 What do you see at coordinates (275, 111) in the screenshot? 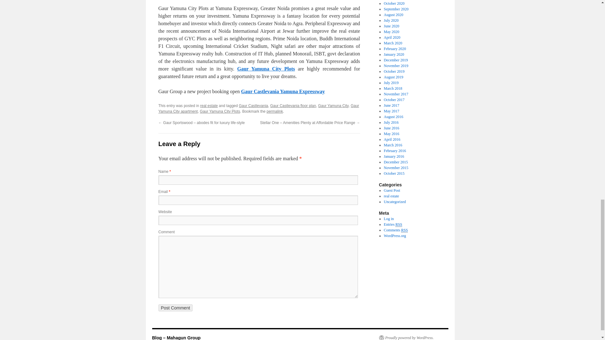
I see `permalink` at bounding box center [275, 111].